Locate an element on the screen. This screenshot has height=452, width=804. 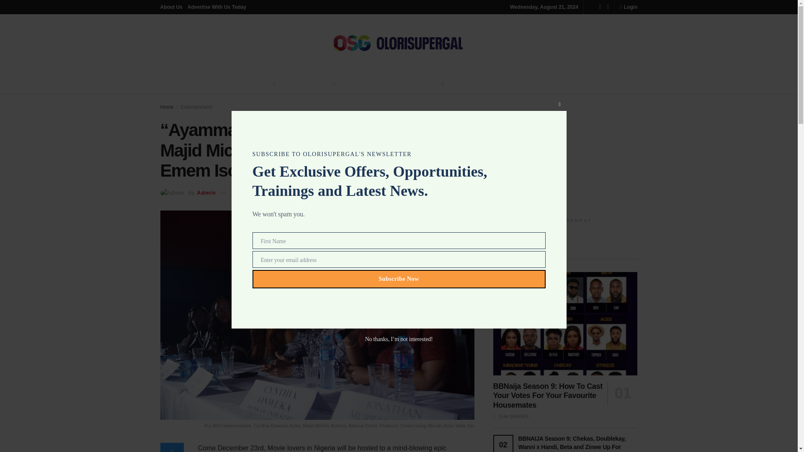
About Us is located at coordinates (171, 7).